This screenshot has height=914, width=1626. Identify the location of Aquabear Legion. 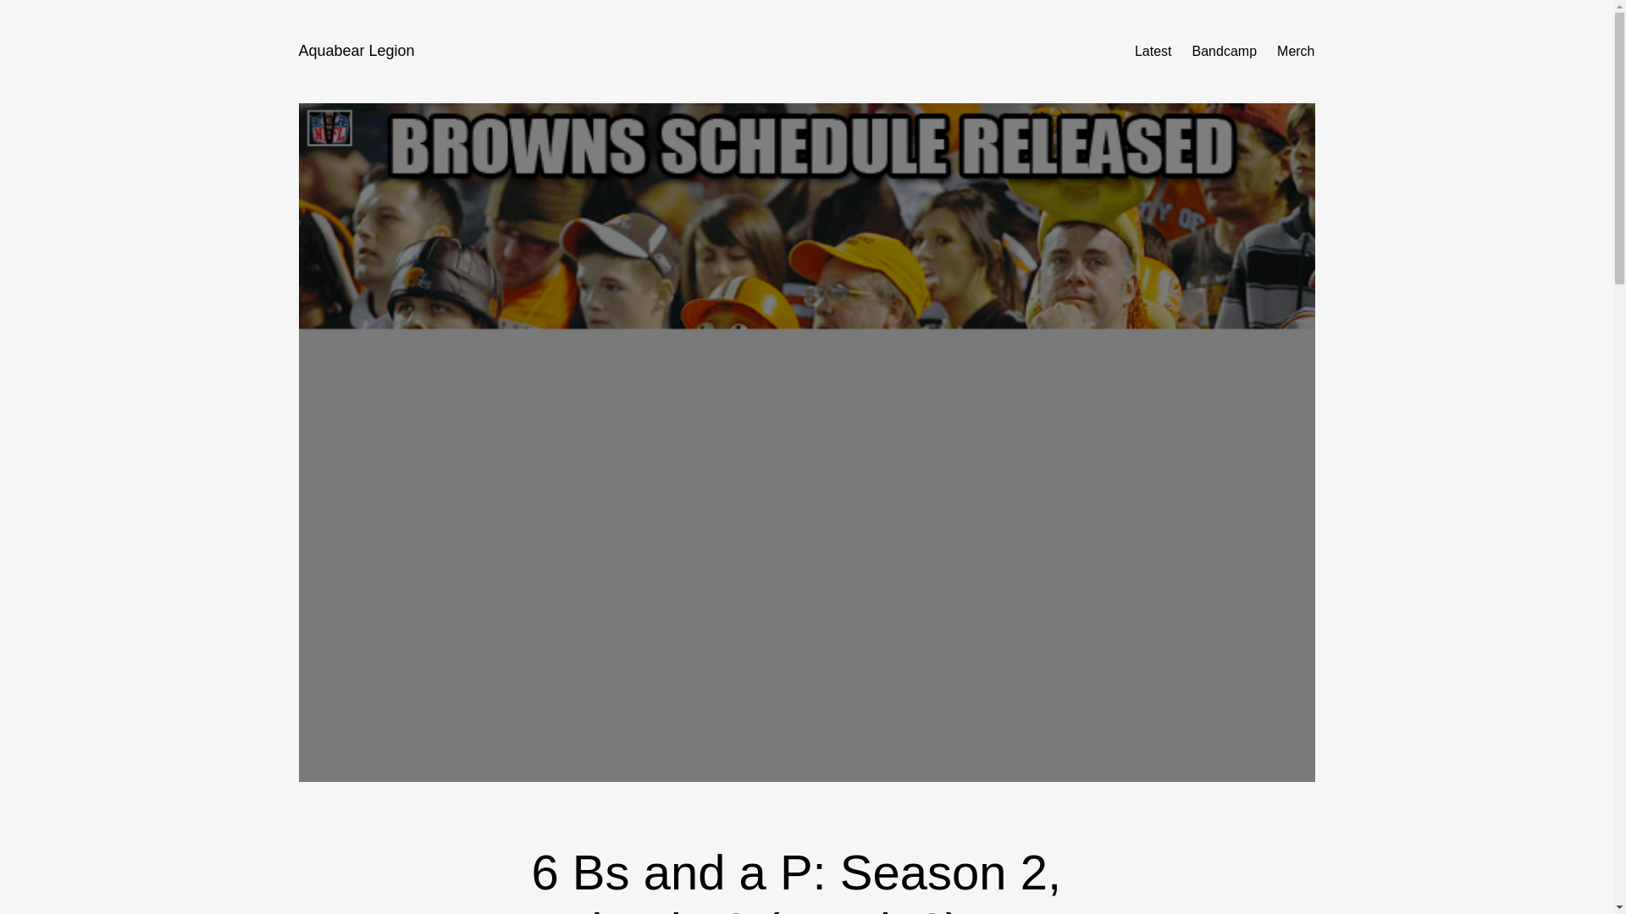
(356, 51).